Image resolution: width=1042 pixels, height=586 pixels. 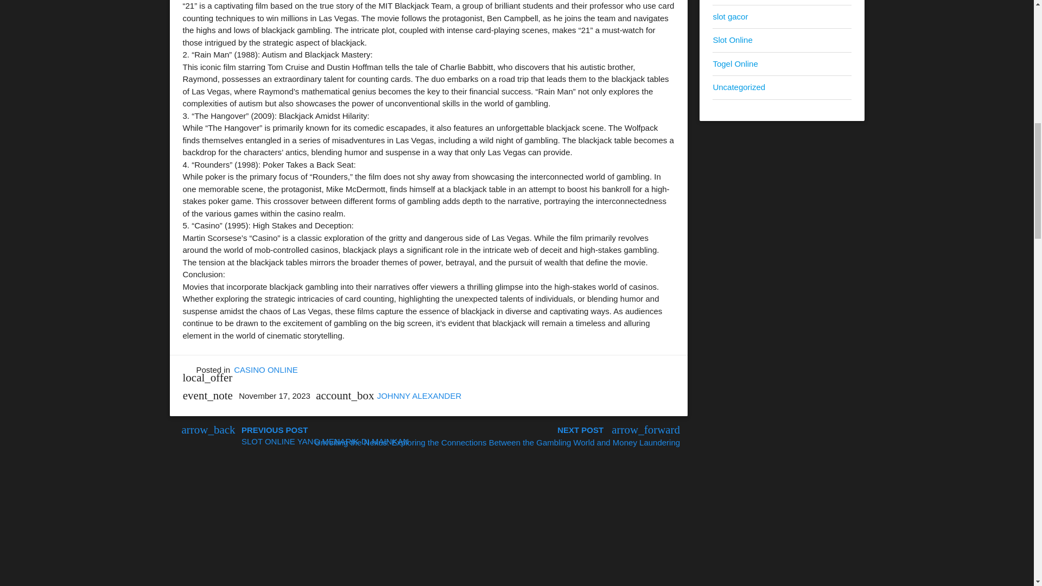 I want to click on JOHNNY ALEXANDER, so click(x=419, y=396).